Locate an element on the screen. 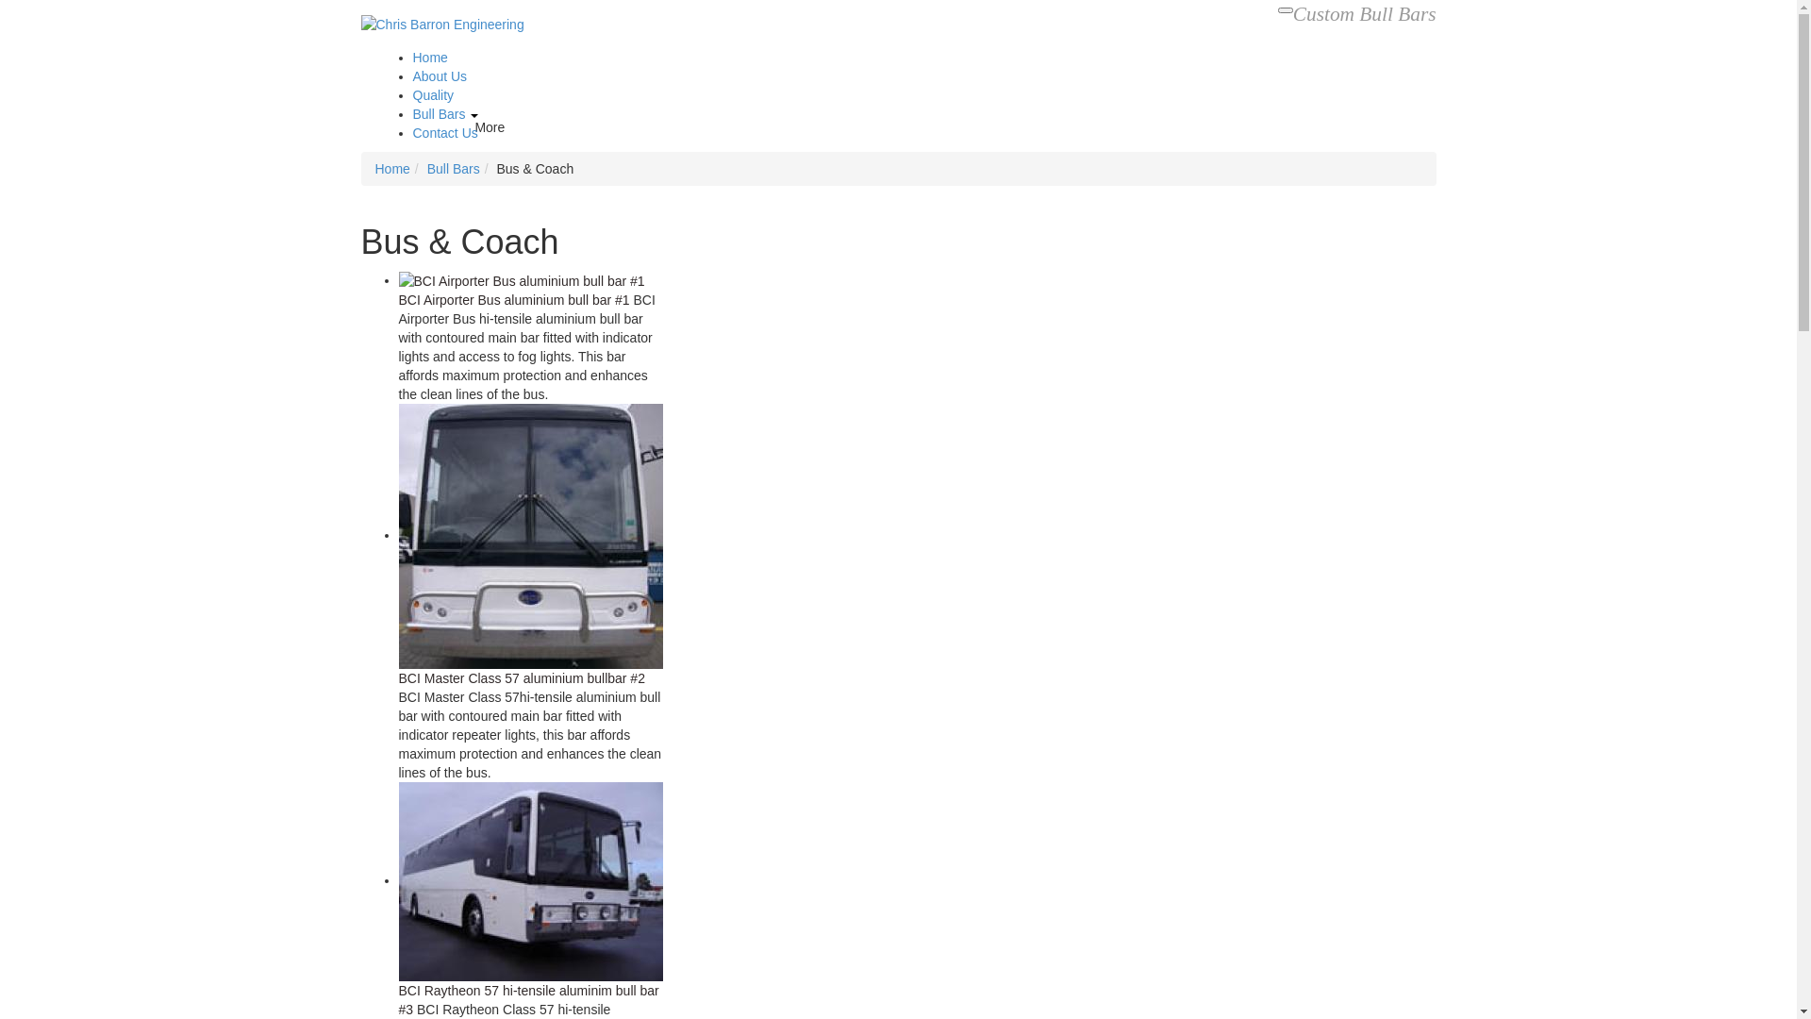 The height and width of the screenshot is (1019, 1811). Quality is located at coordinates (434, 95).